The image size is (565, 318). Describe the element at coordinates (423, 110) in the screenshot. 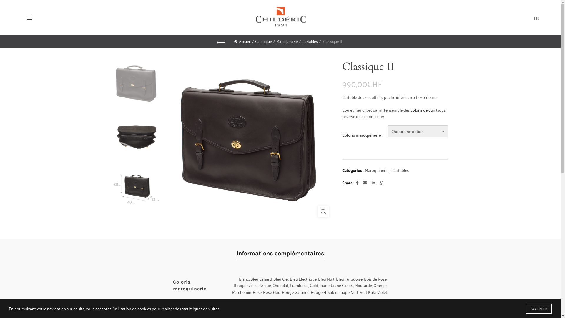

I see `coloris de cuir` at that location.